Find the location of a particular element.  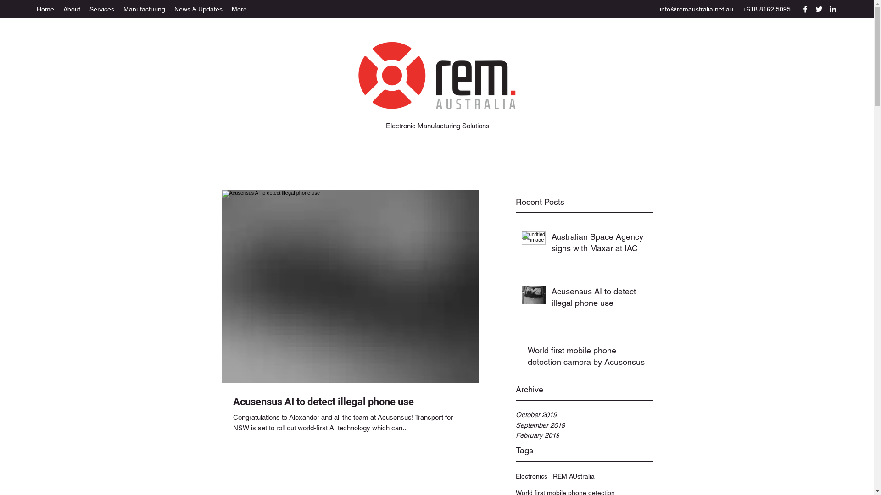

Manufacturing is located at coordinates (144, 9).